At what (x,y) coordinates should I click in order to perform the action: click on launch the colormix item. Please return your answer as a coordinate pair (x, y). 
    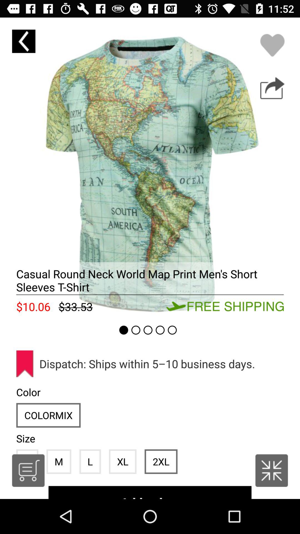
    Looking at the image, I should click on (48, 415).